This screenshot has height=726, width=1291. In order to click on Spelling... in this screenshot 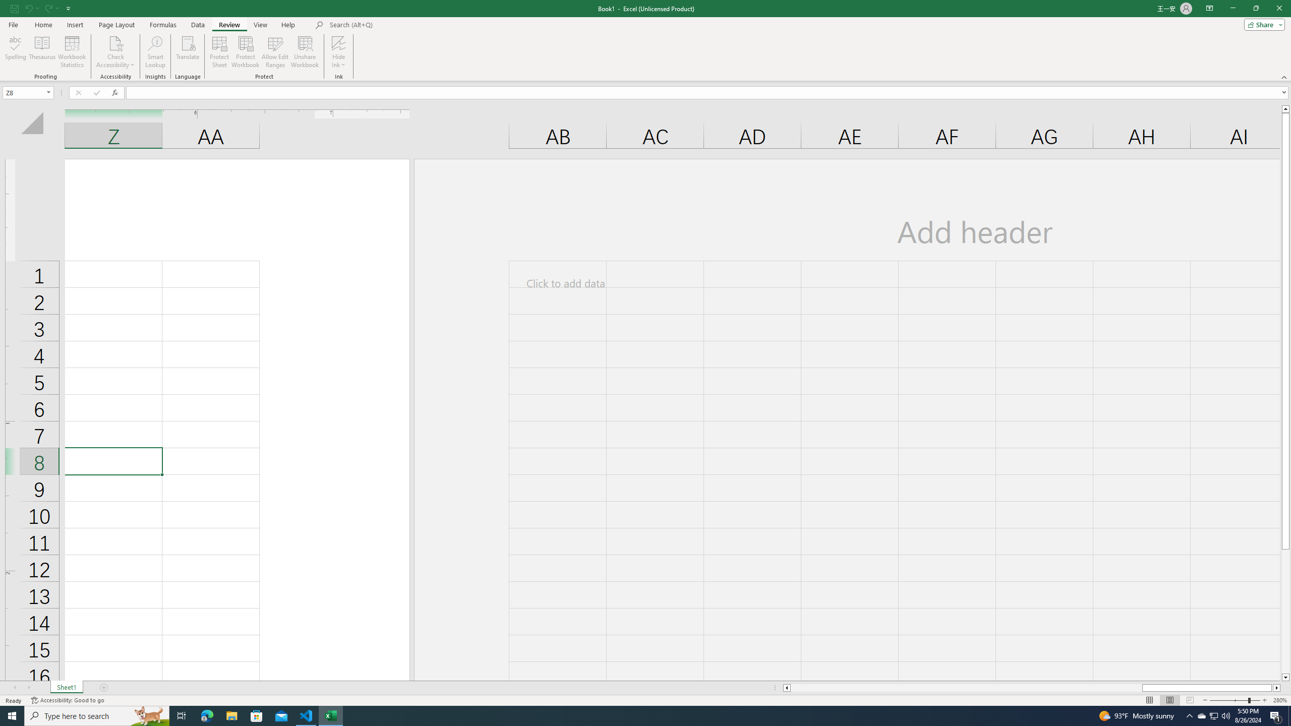, I will do `click(15, 52)`.